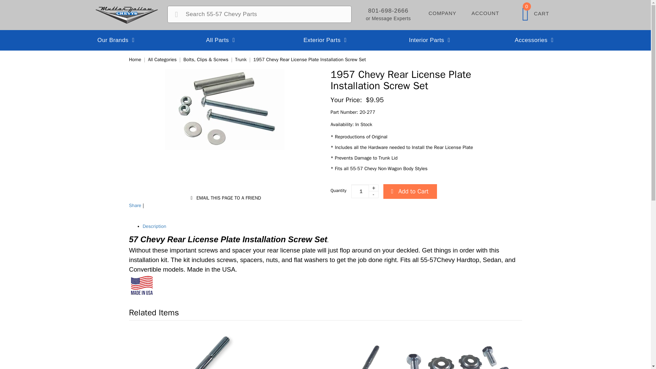 The width and height of the screenshot is (656, 369). What do you see at coordinates (224, 198) in the screenshot?
I see `All Parts` at bounding box center [224, 198].